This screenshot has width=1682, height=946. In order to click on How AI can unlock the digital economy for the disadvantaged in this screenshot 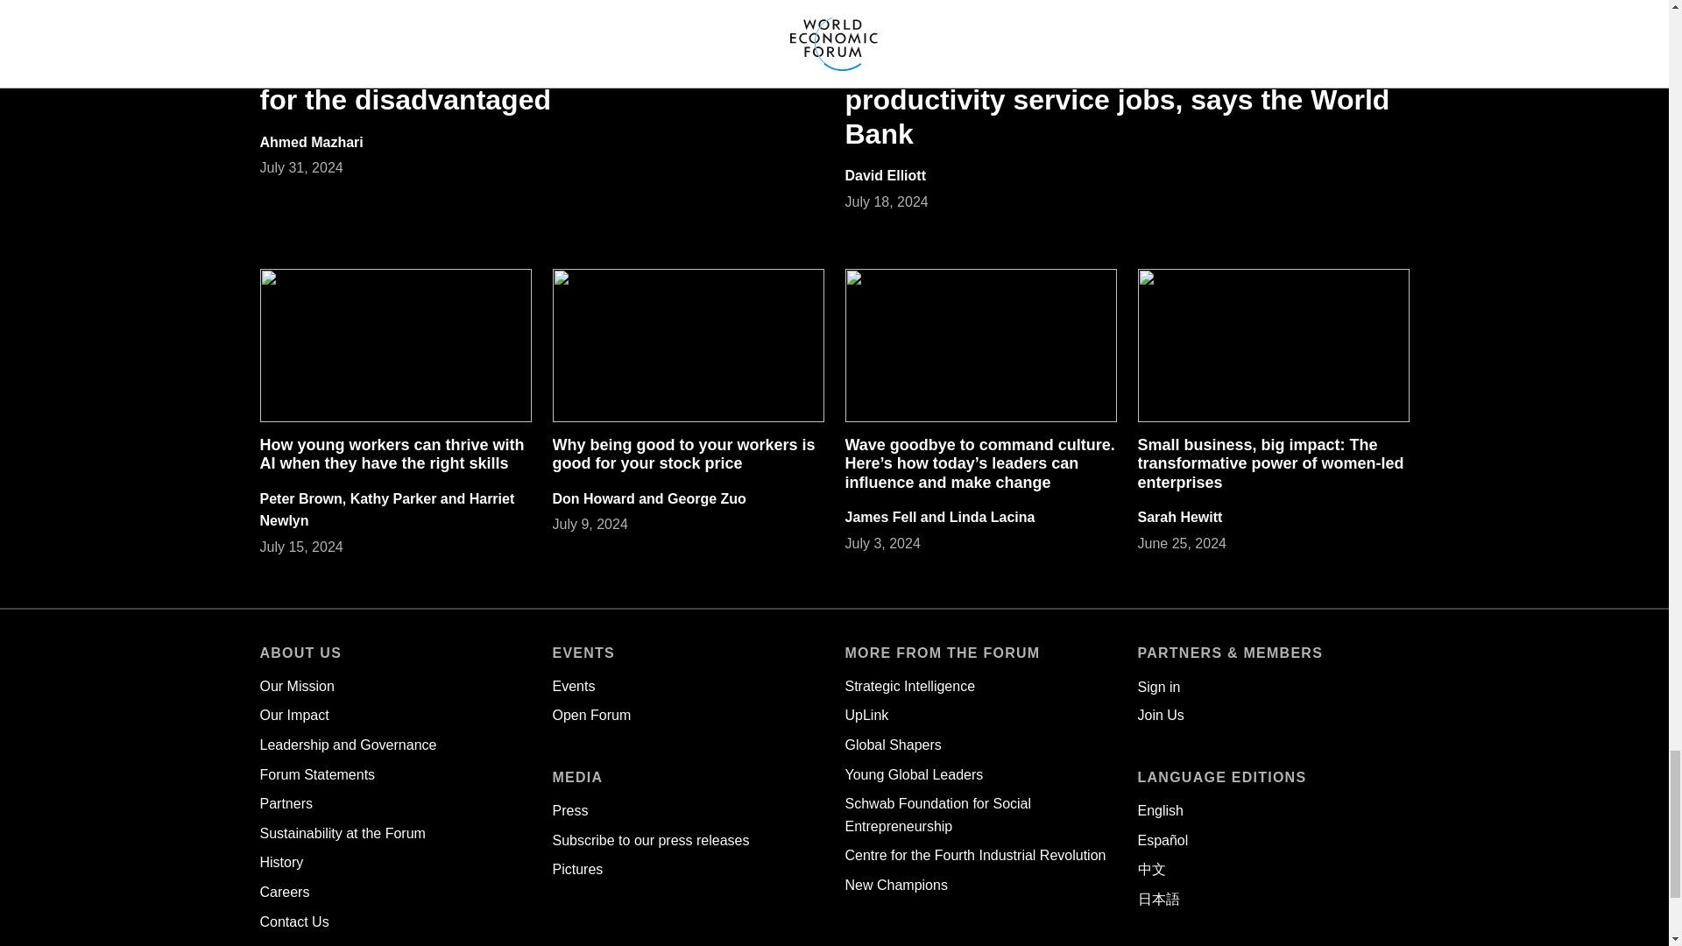, I will do `click(519, 82)`.